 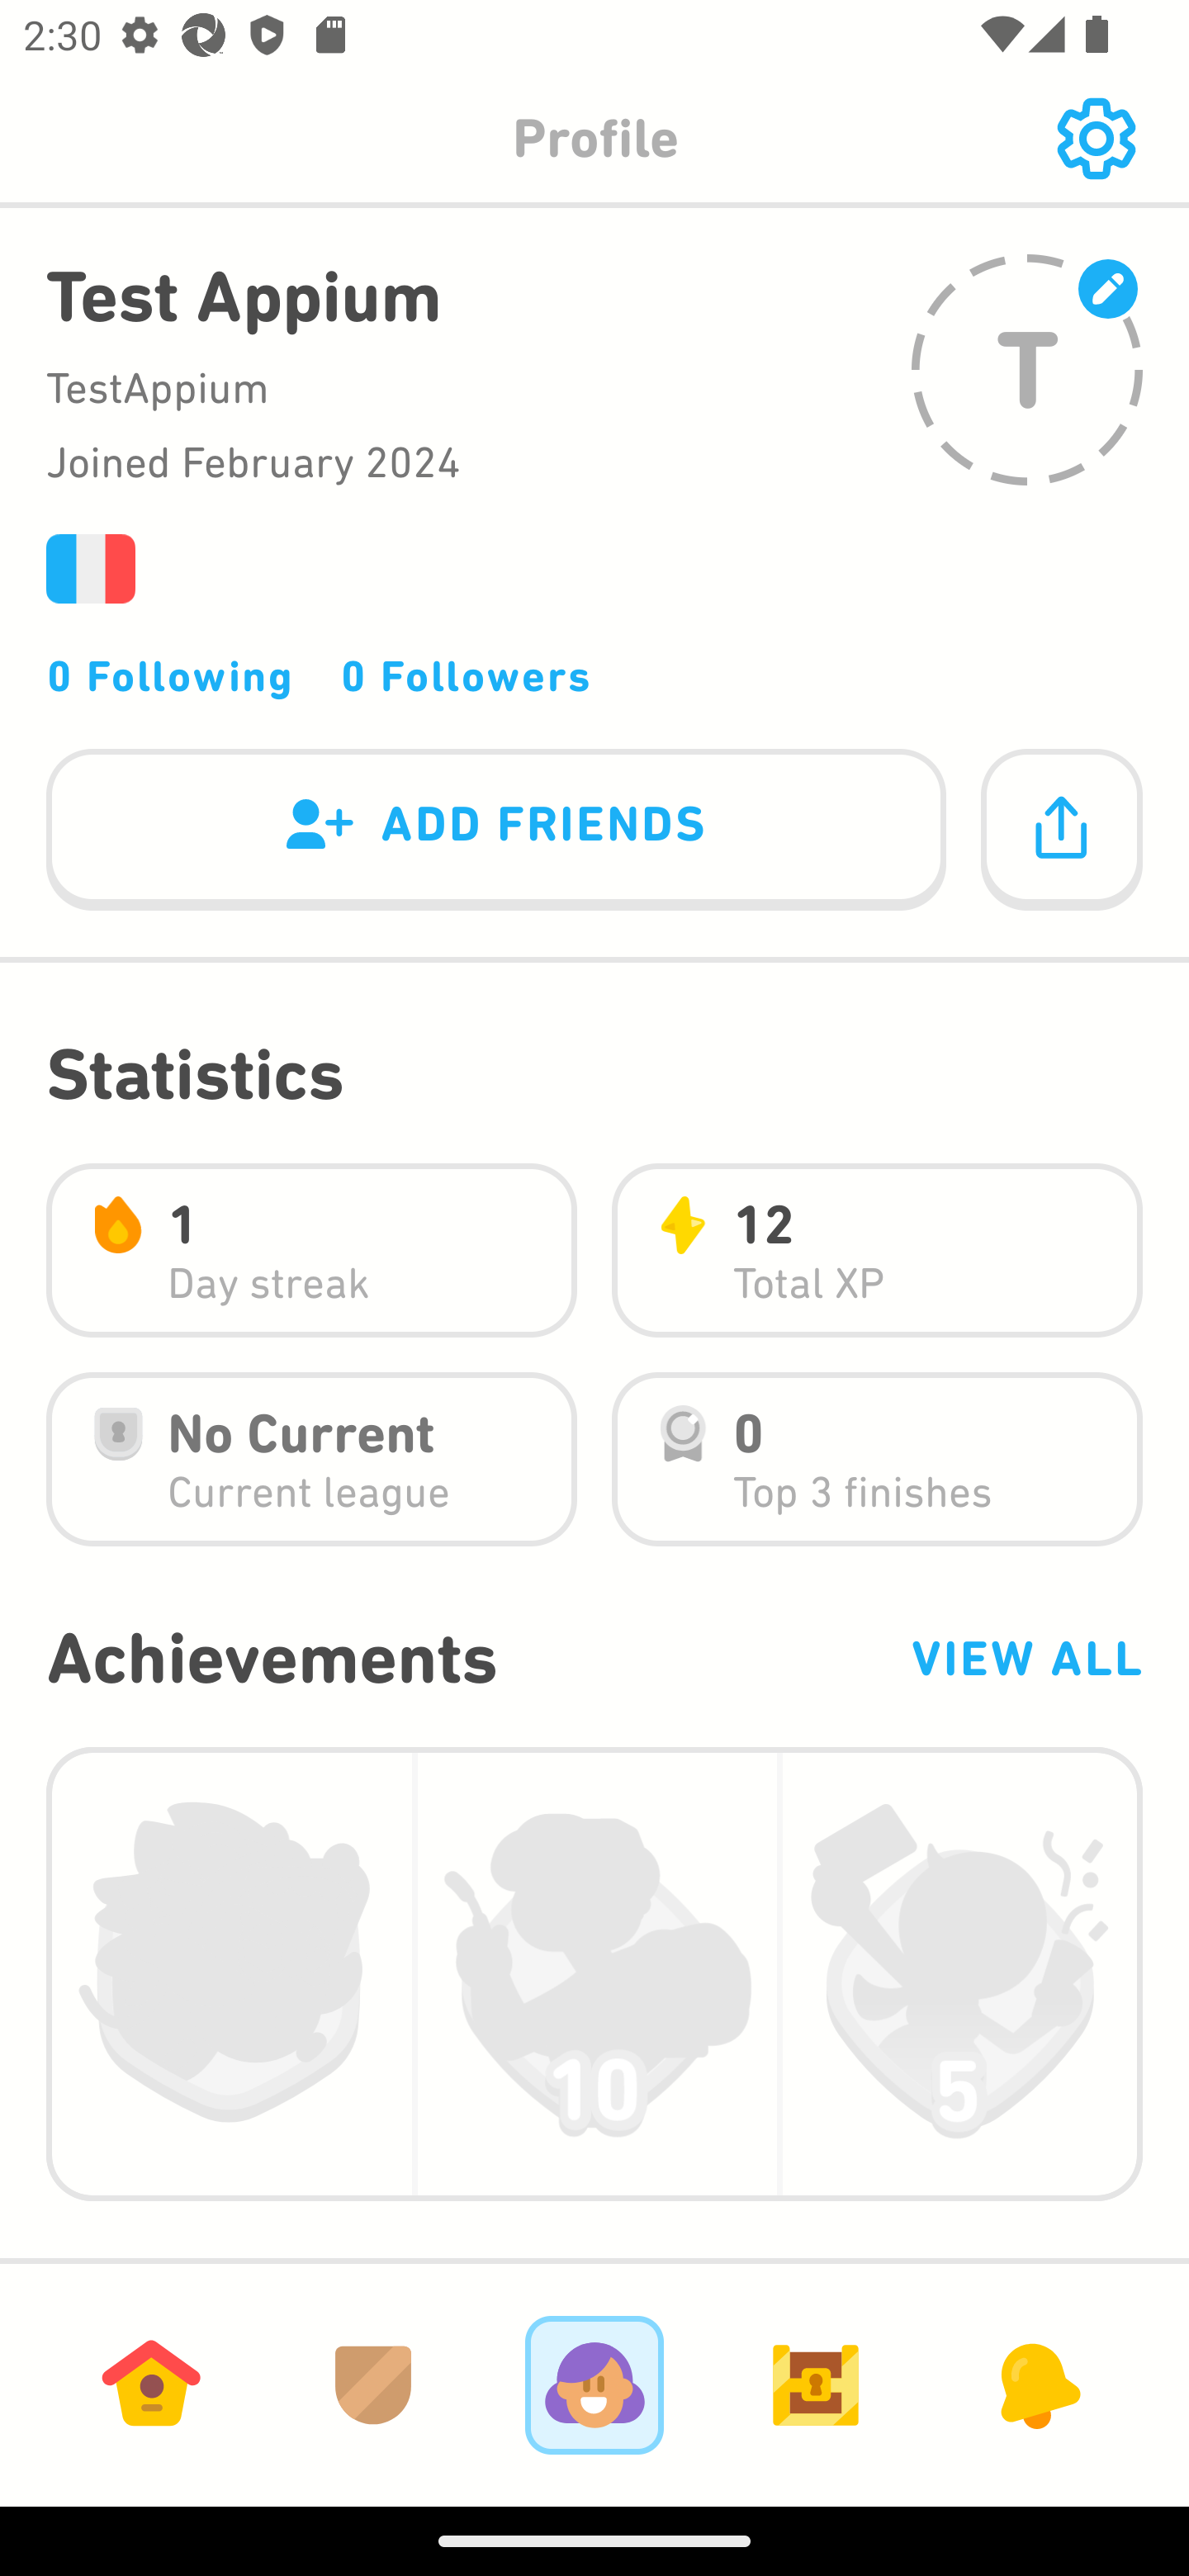 What do you see at coordinates (1096, 139) in the screenshot?
I see `Settings` at bounding box center [1096, 139].